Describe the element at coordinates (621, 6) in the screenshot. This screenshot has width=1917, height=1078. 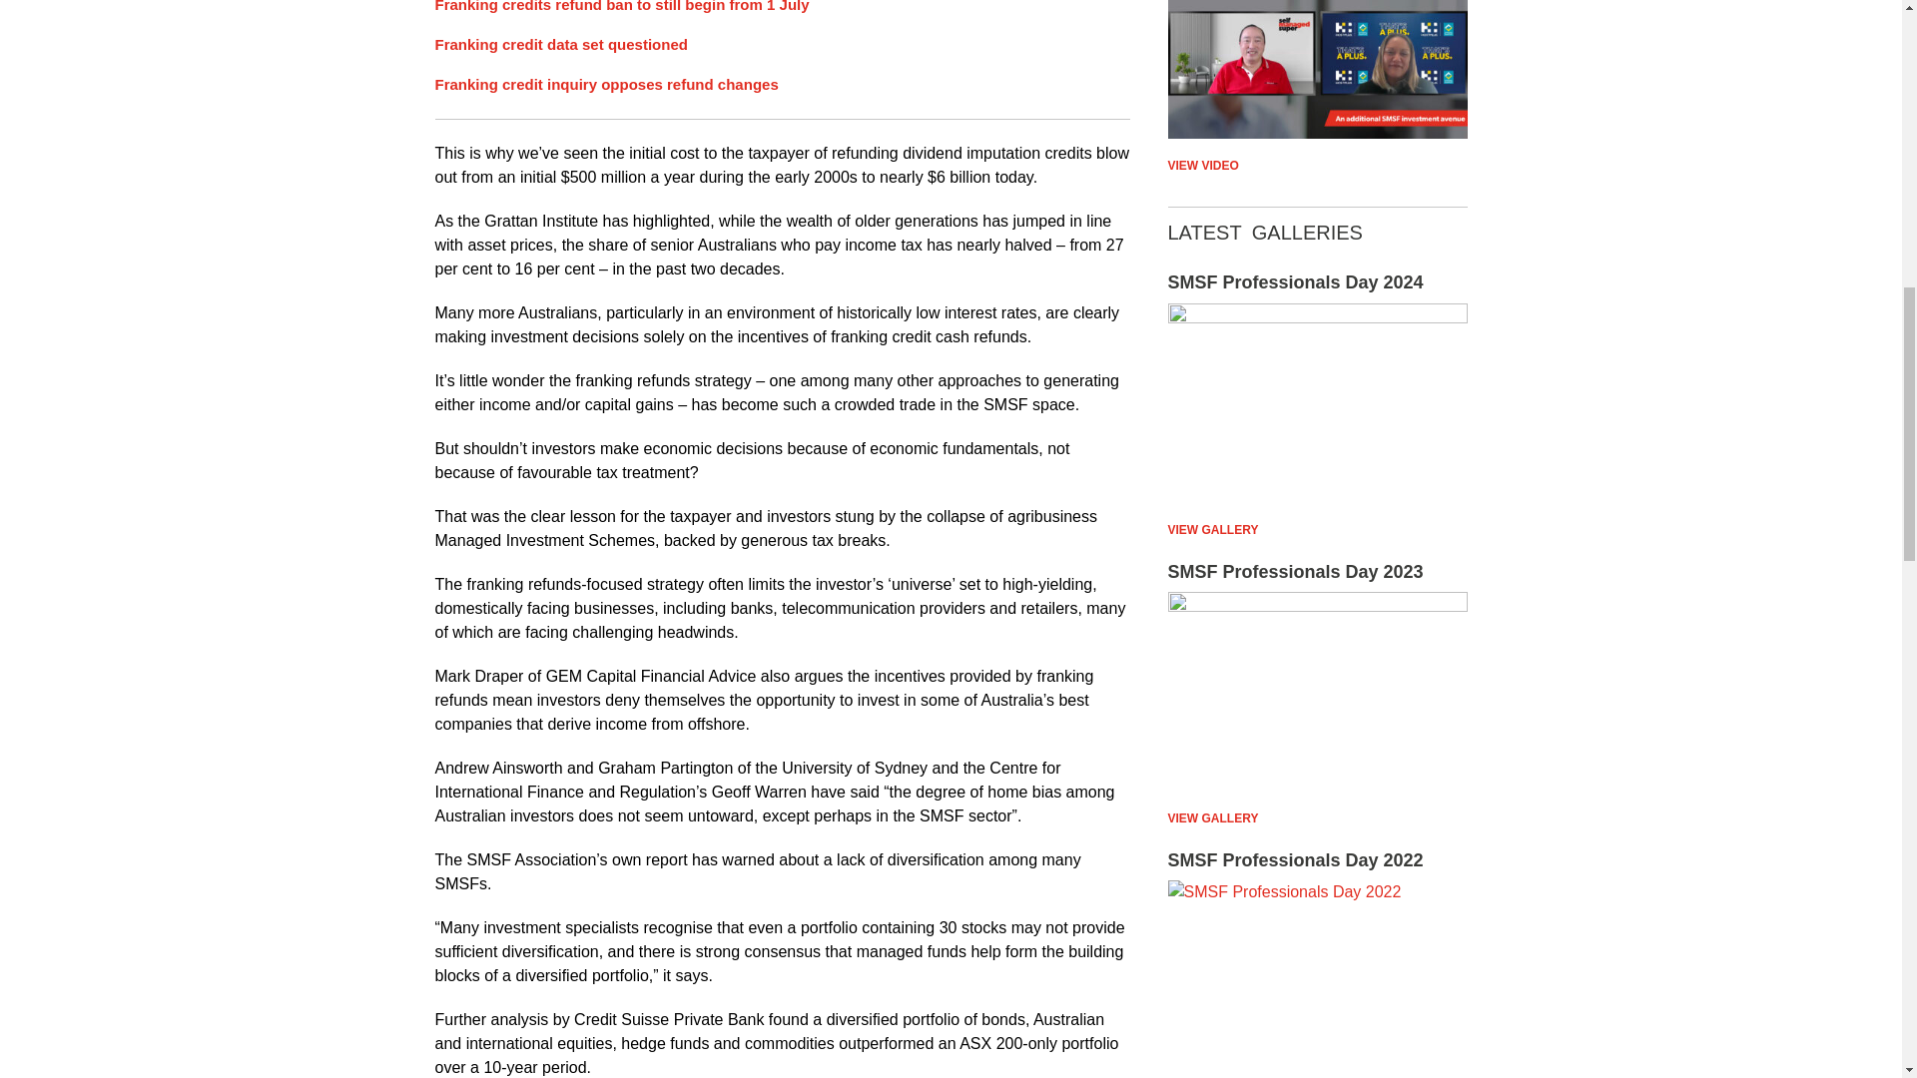
I see `Franking credits refund ban to still begin from 1 July` at that location.